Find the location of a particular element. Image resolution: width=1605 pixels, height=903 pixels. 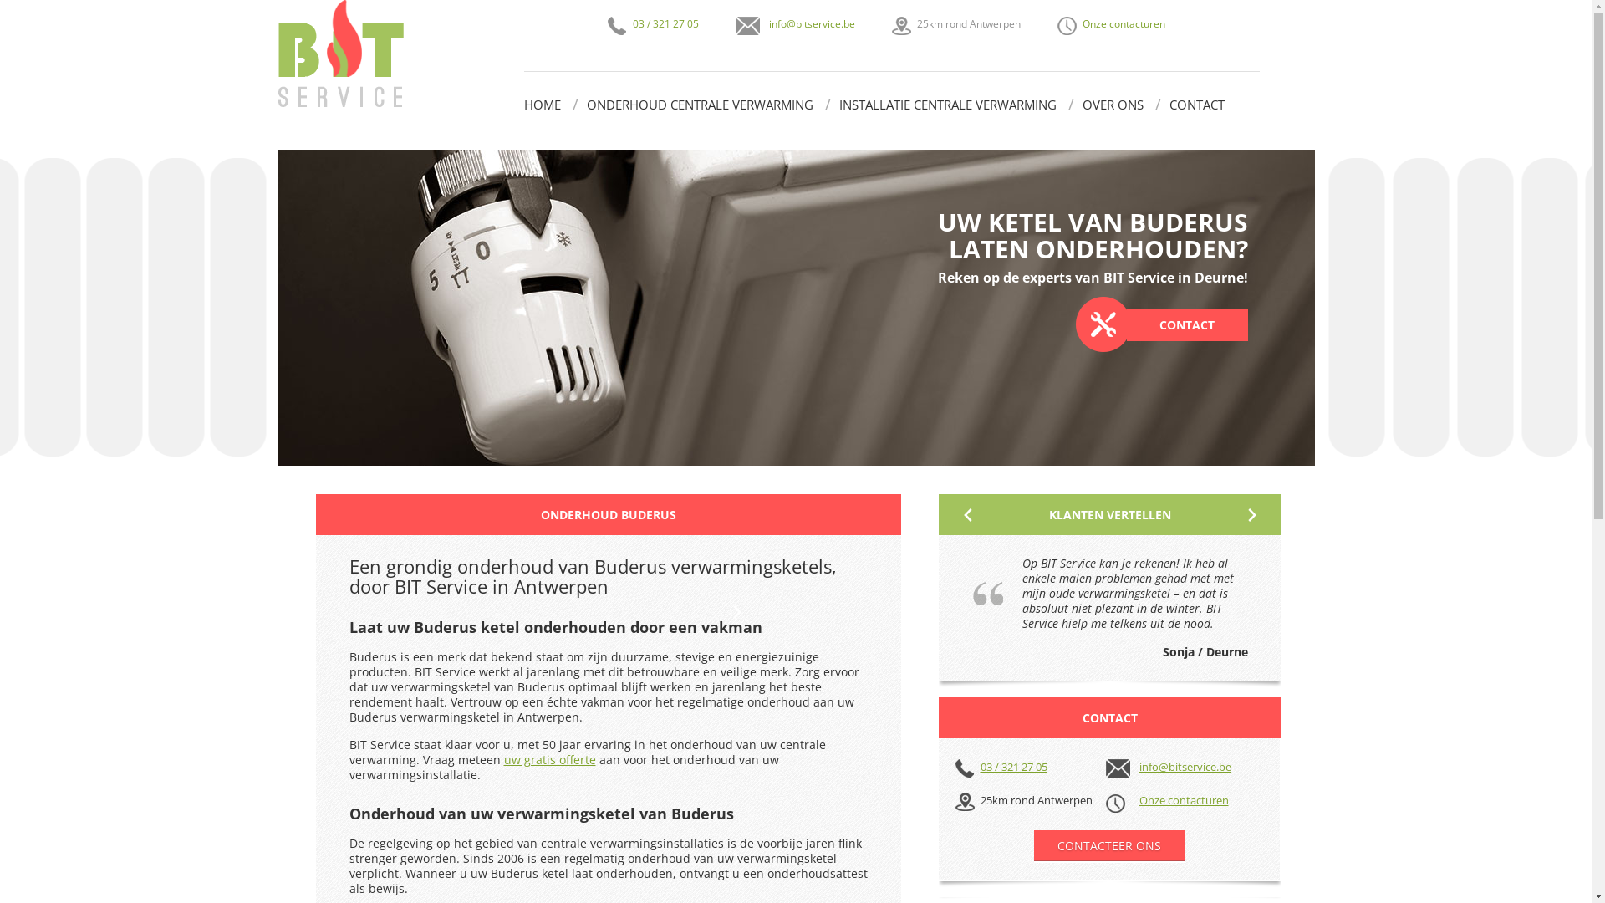

INSTALLATIE CENTRALE VERWARMING is located at coordinates (948, 105).